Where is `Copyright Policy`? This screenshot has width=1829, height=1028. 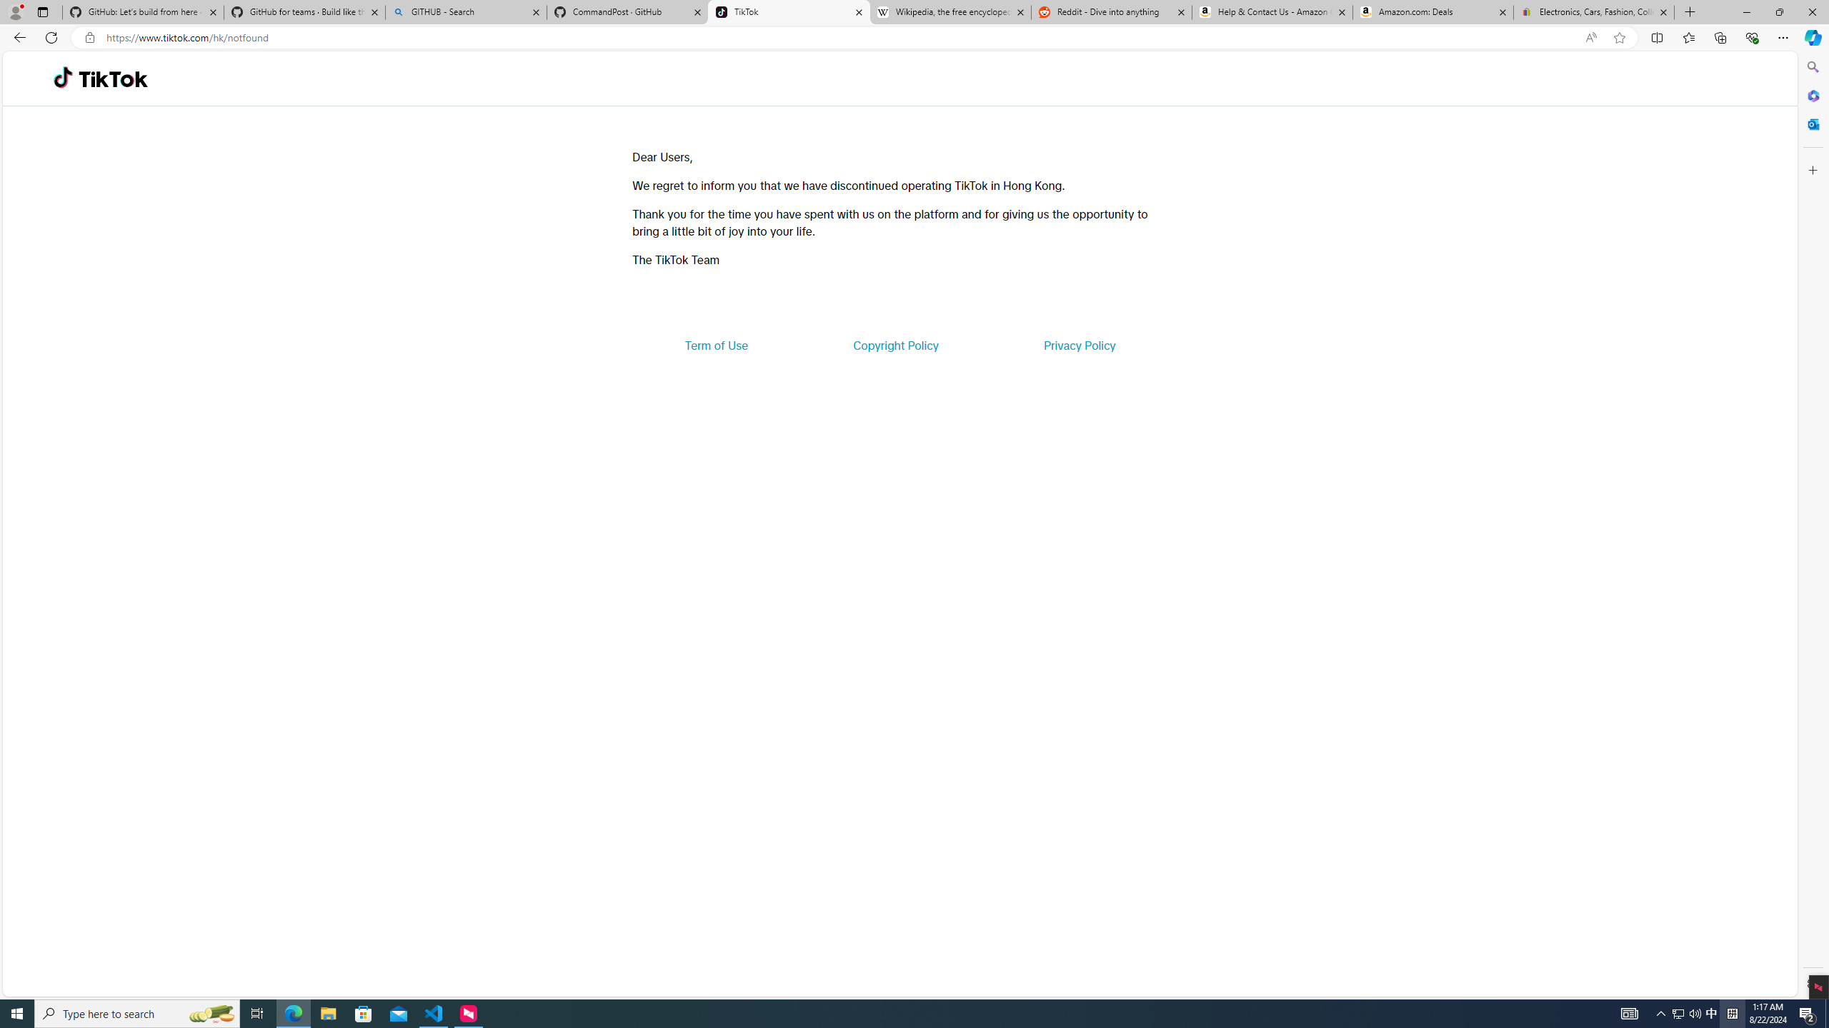 Copyright Policy is located at coordinates (894, 346).